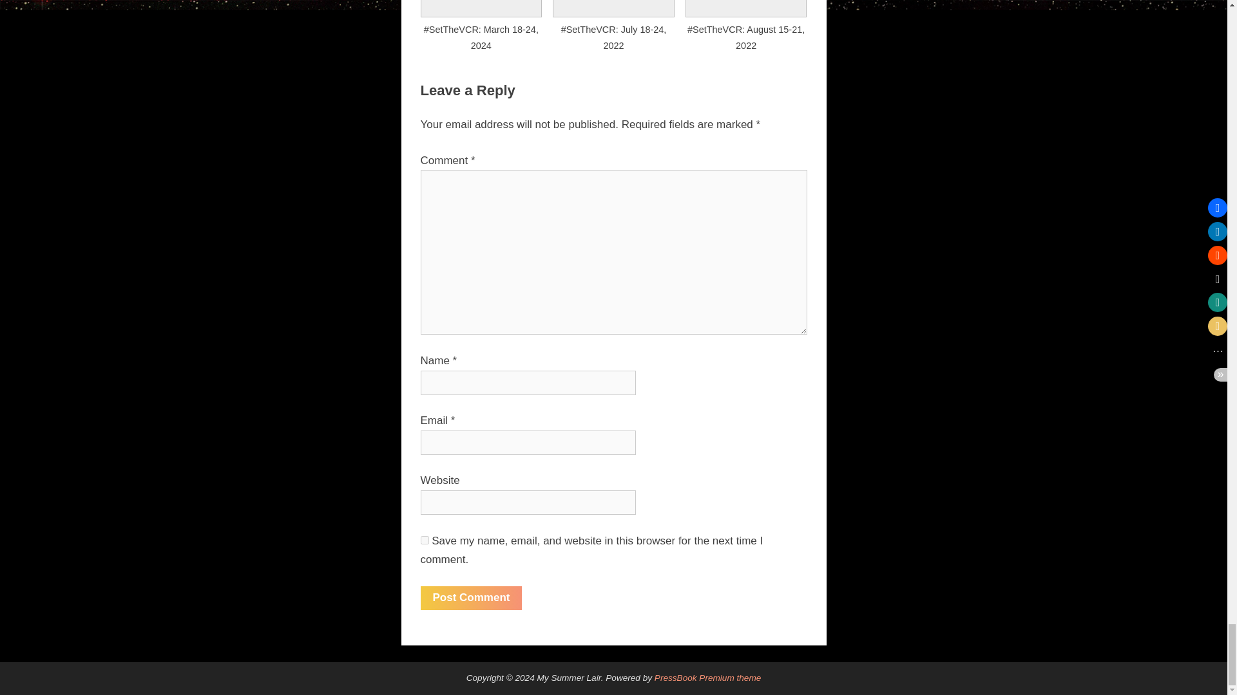  I want to click on yes, so click(424, 539).